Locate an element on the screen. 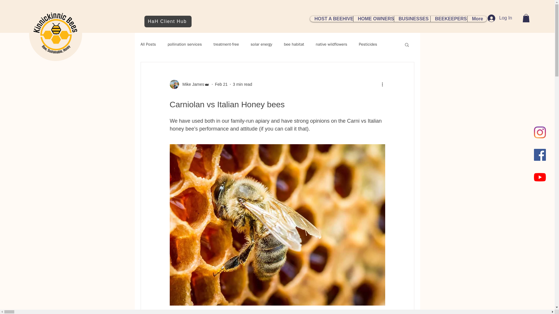 This screenshot has width=559, height=314. bee habitat is located at coordinates (294, 44).